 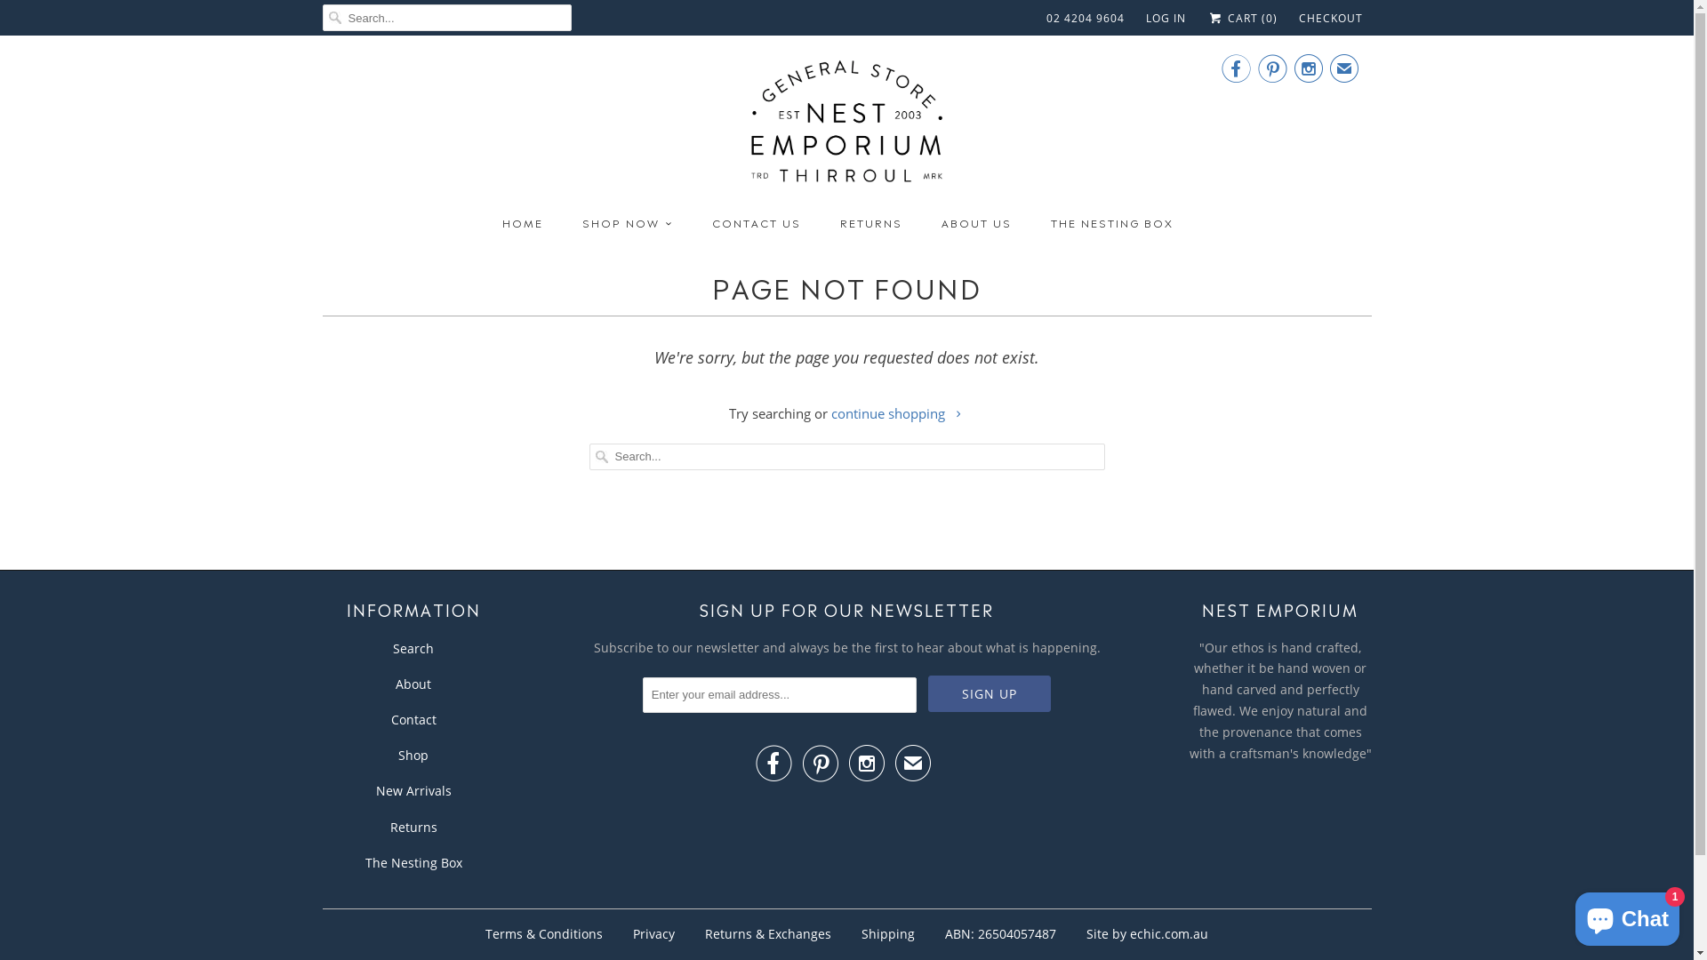 What do you see at coordinates (544, 933) in the screenshot?
I see `Terms & Conditions` at bounding box center [544, 933].